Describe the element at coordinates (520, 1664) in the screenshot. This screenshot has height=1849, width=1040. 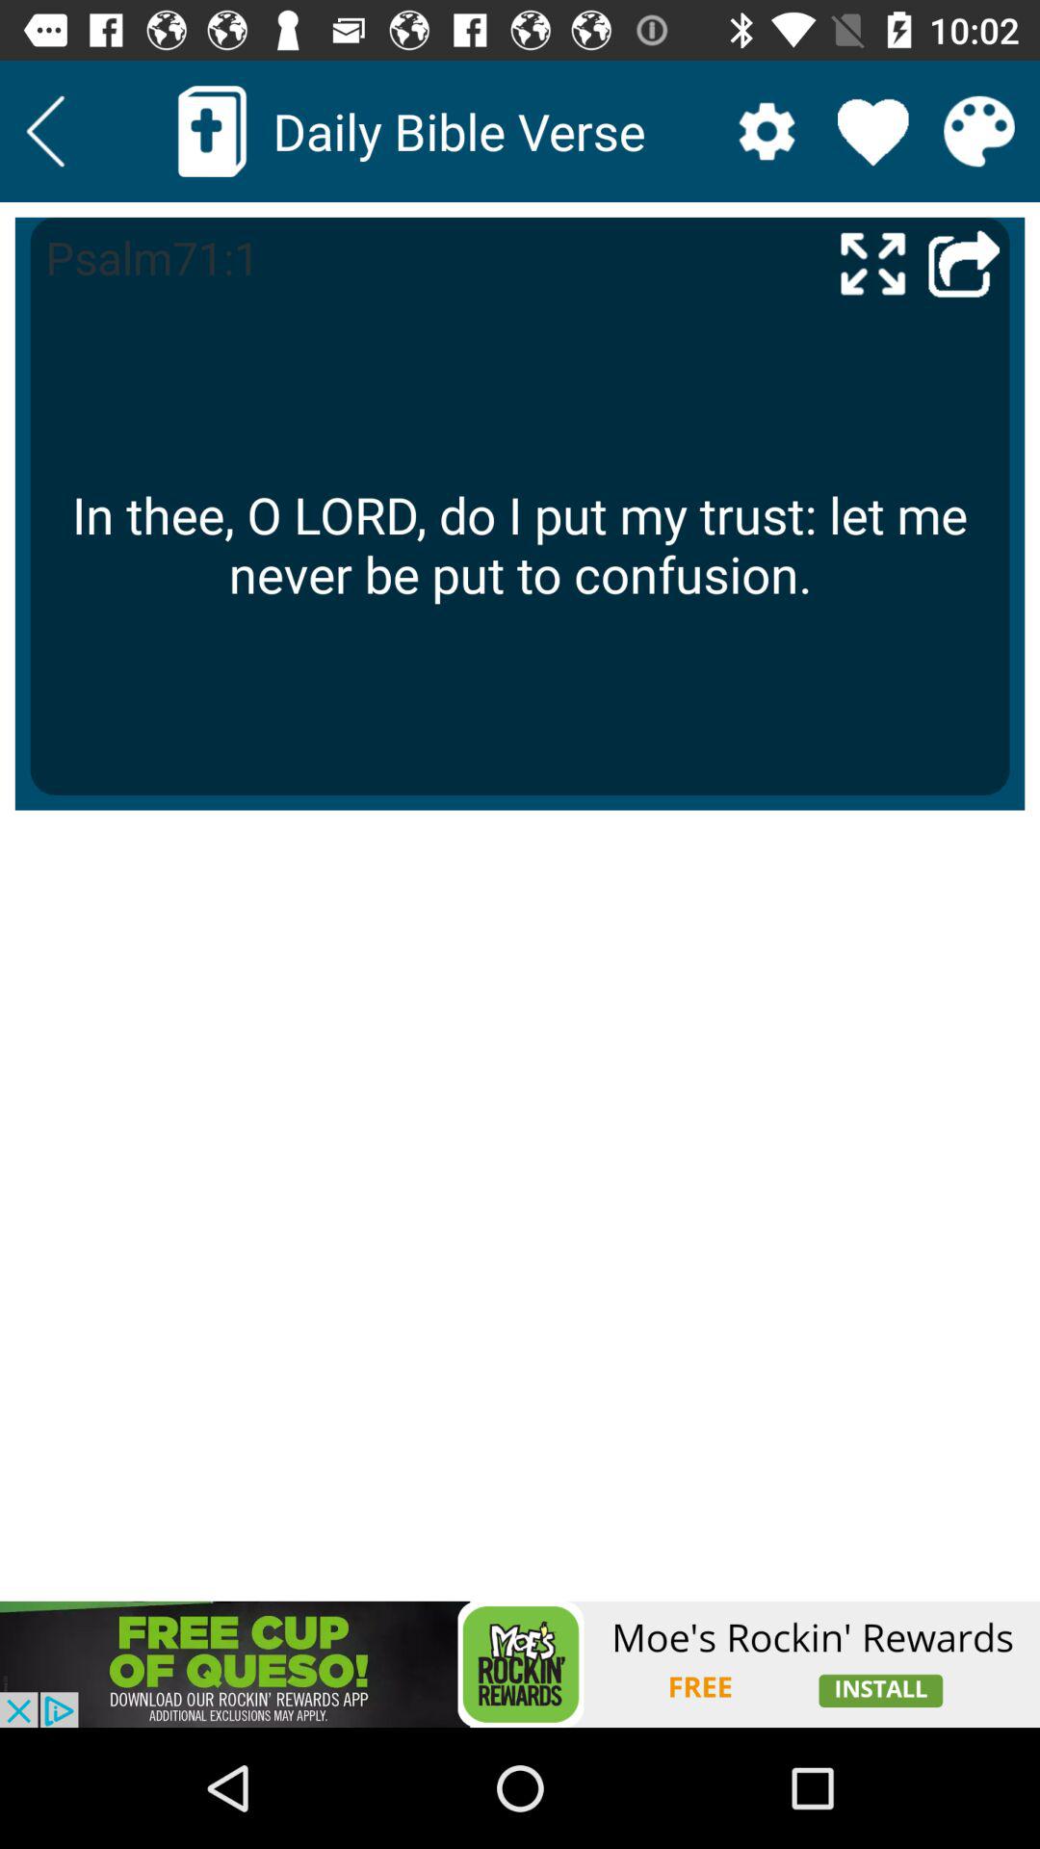
I see `view advertisement` at that location.